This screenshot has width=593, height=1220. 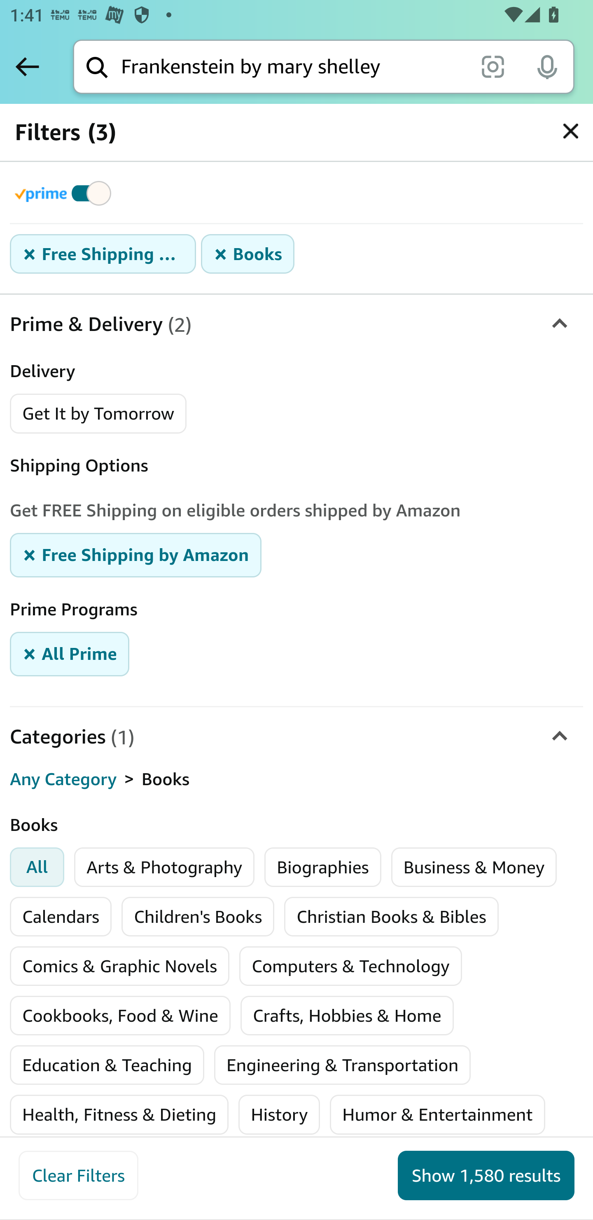 I want to click on Clear Filters, so click(x=78, y=1175).